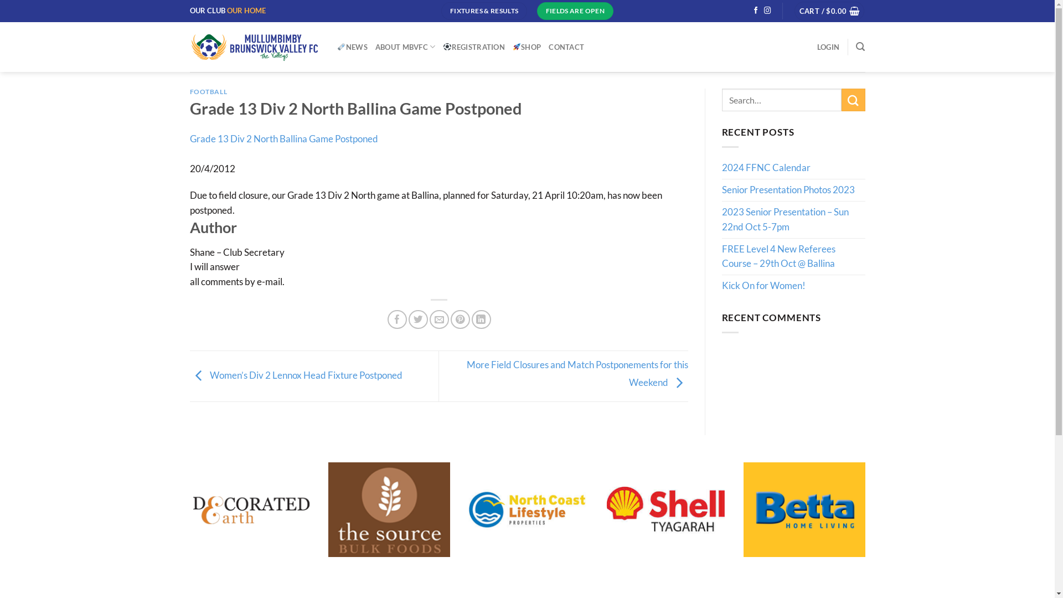 Image resolution: width=1063 pixels, height=598 pixels. What do you see at coordinates (405, 47) in the screenshot?
I see `ABOUT MBVFC` at bounding box center [405, 47].